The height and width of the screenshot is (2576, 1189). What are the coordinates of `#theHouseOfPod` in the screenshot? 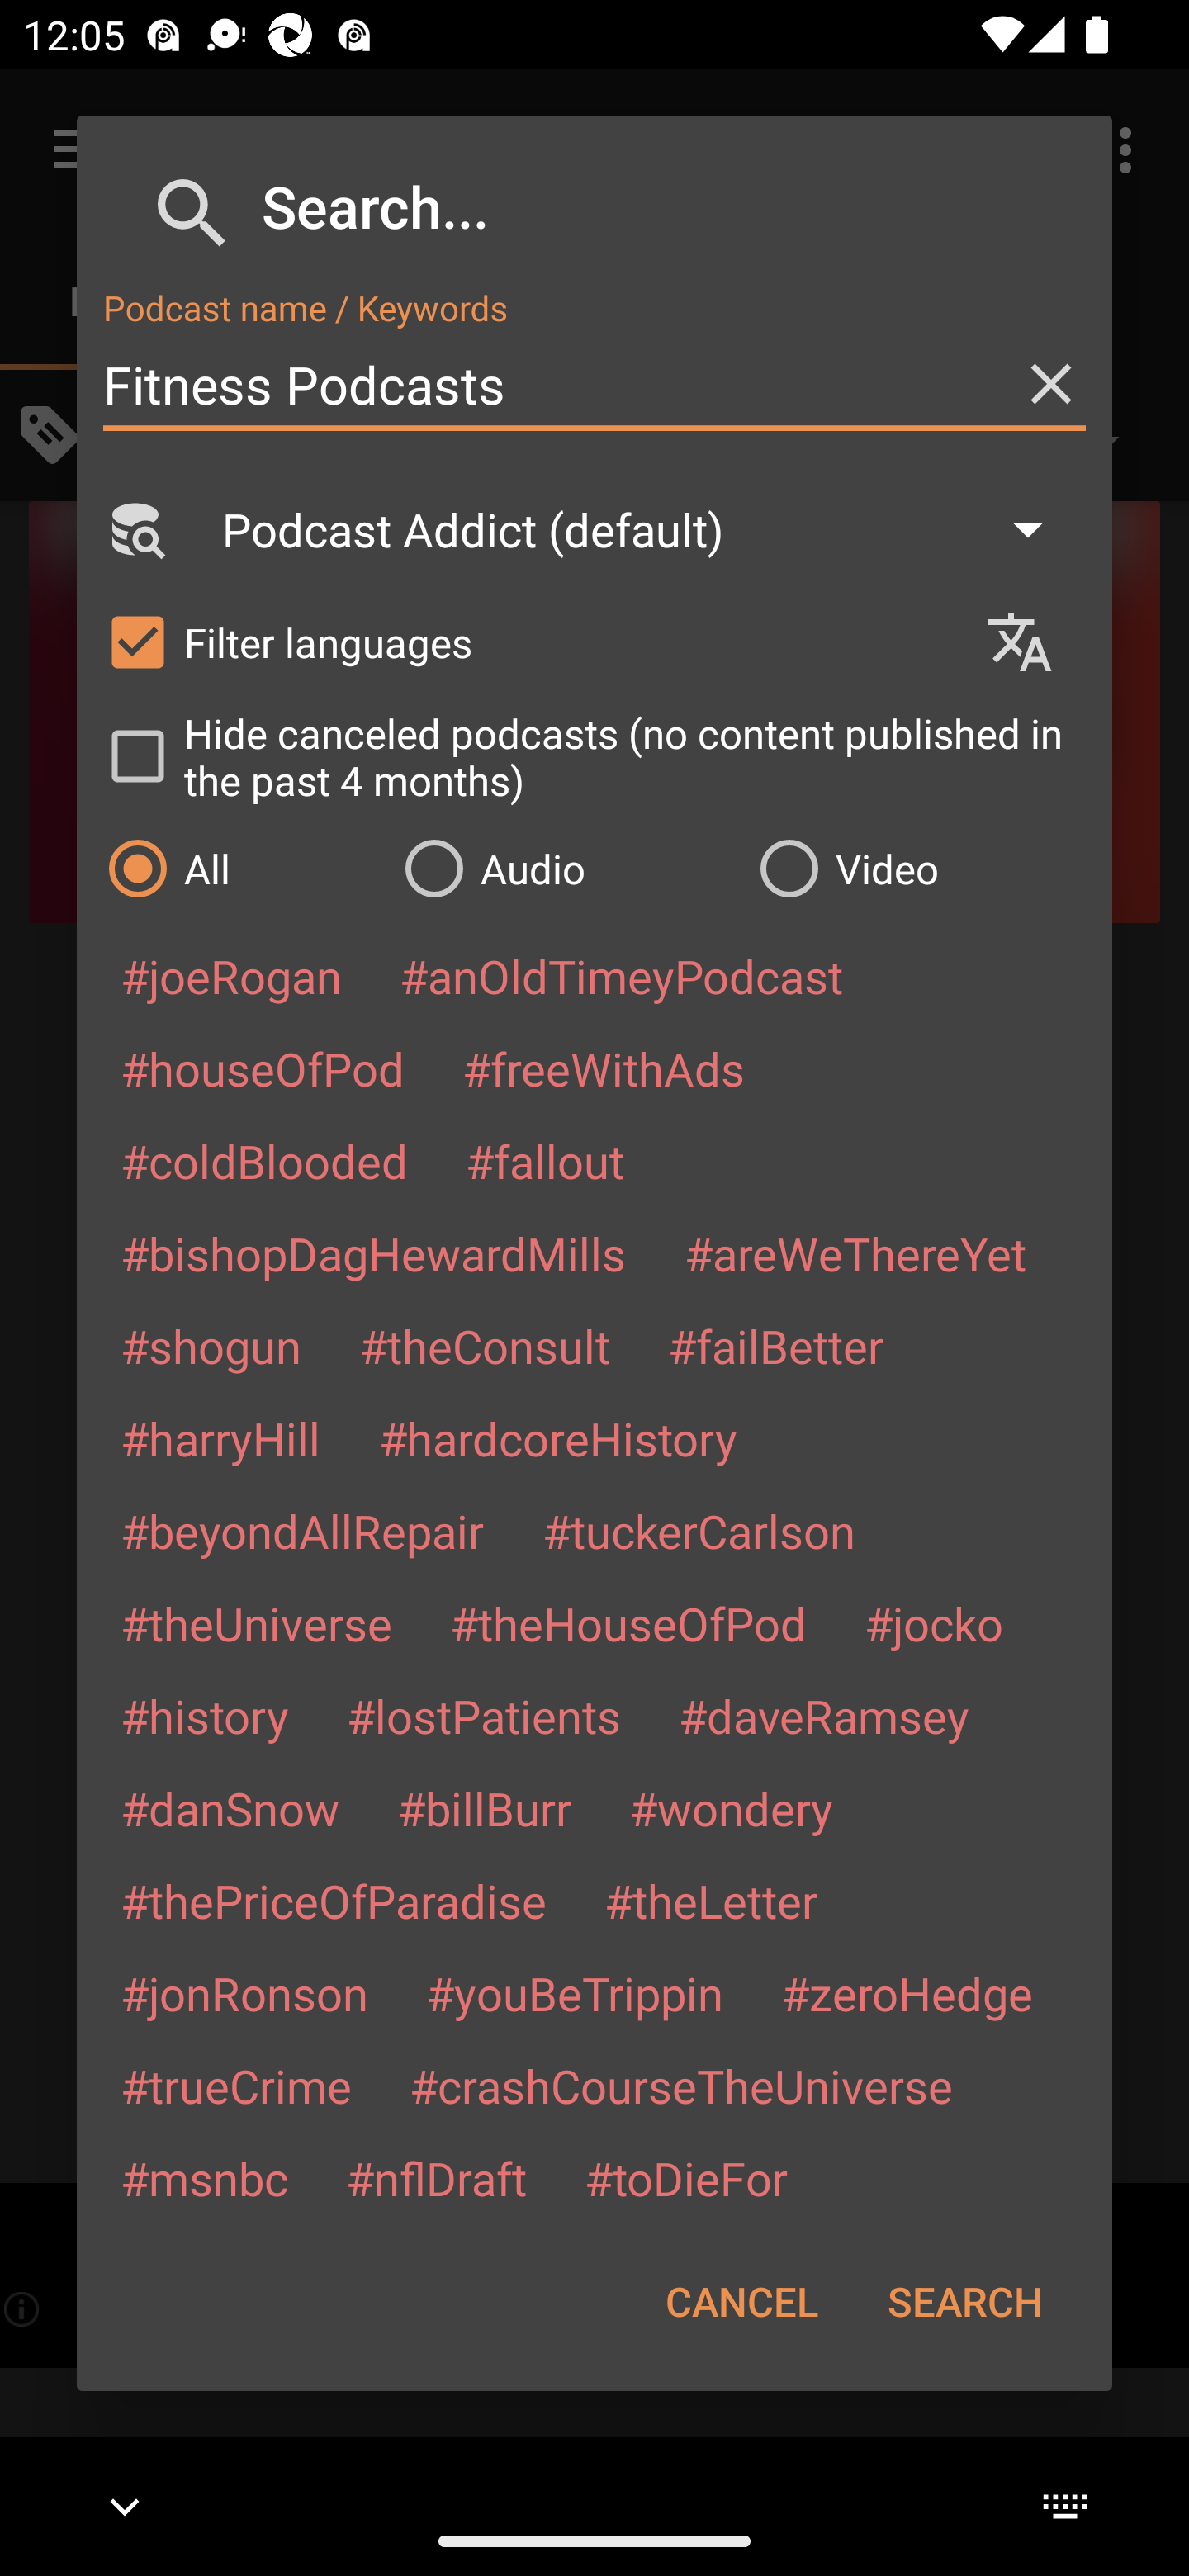 It's located at (628, 1623).